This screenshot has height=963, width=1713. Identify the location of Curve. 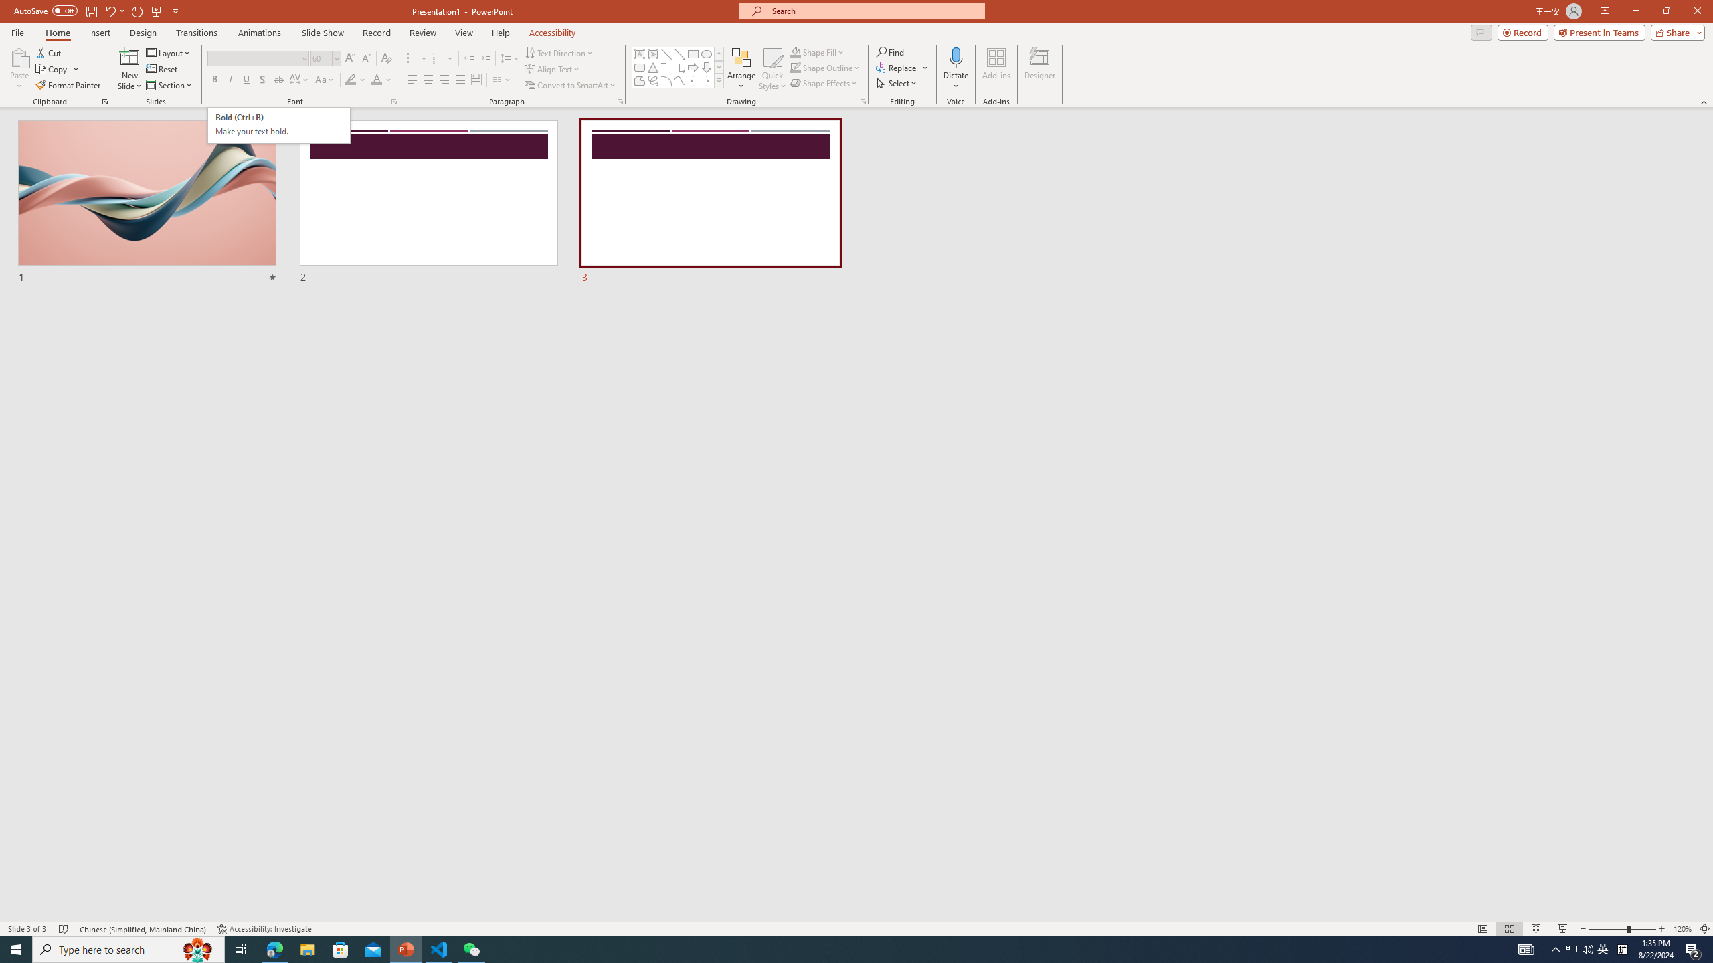
(680, 80).